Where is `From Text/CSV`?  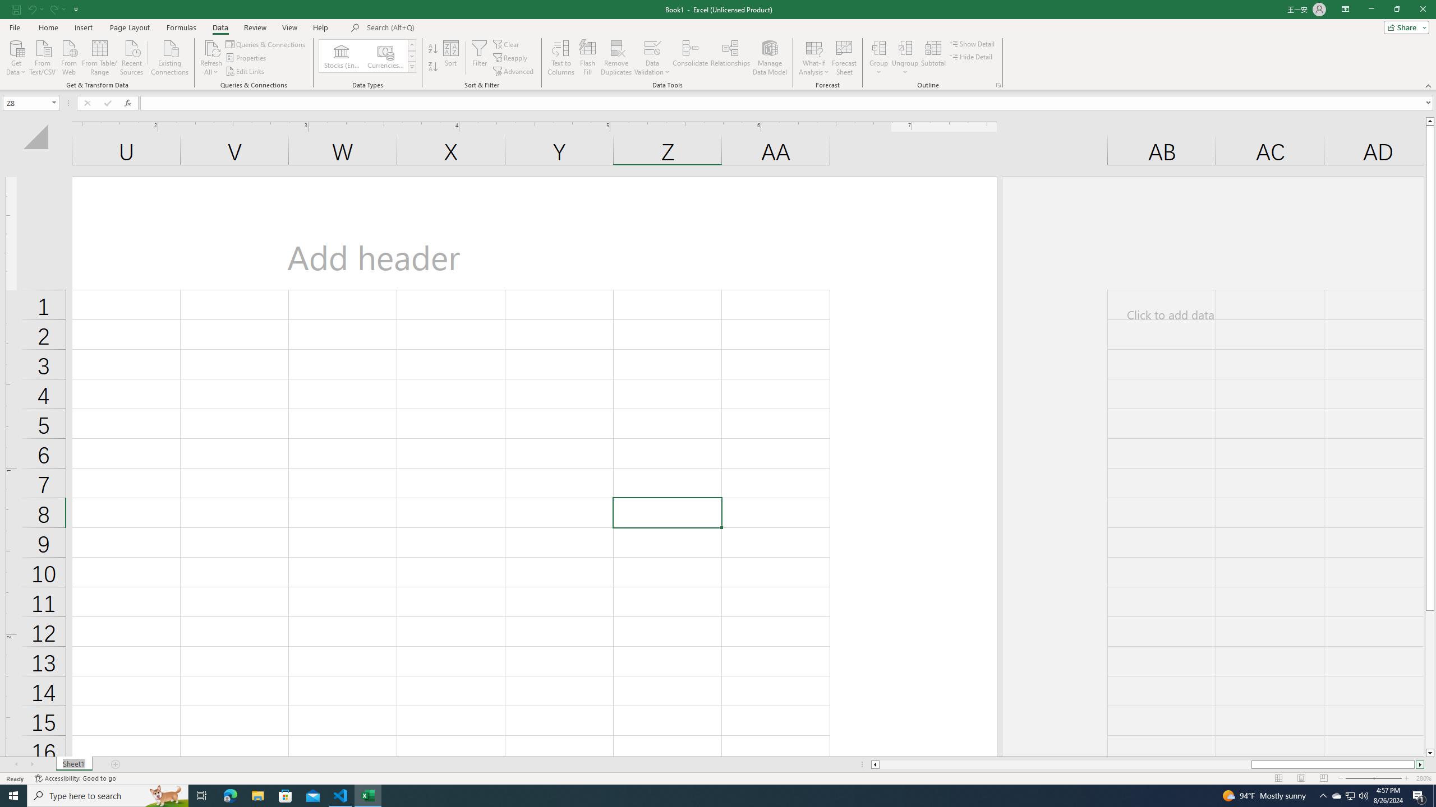
From Text/CSV is located at coordinates (43, 57).